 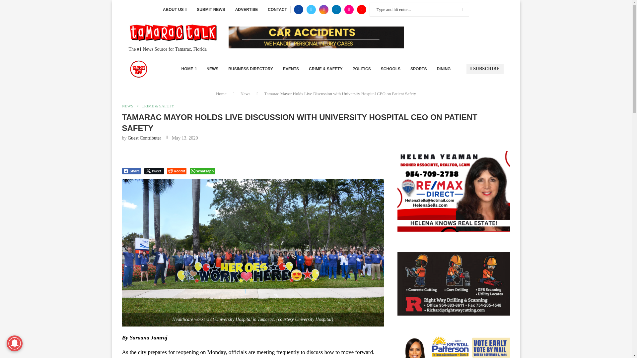 What do you see at coordinates (175, 10) in the screenshot?
I see `ABOUT US` at bounding box center [175, 10].